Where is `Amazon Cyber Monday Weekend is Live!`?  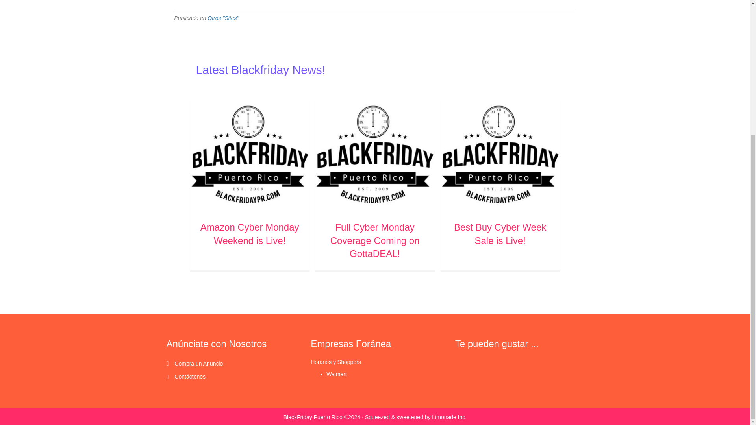
Amazon Cyber Monday Weekend is Live! is located at coordinates (250, 234).